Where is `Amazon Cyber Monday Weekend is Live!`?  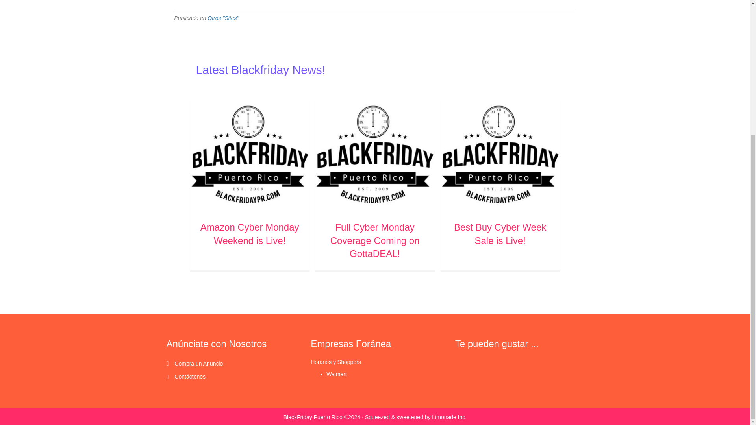
Amazon Cyber Monday Weekend is Live! is located at coordinates (250, 234).